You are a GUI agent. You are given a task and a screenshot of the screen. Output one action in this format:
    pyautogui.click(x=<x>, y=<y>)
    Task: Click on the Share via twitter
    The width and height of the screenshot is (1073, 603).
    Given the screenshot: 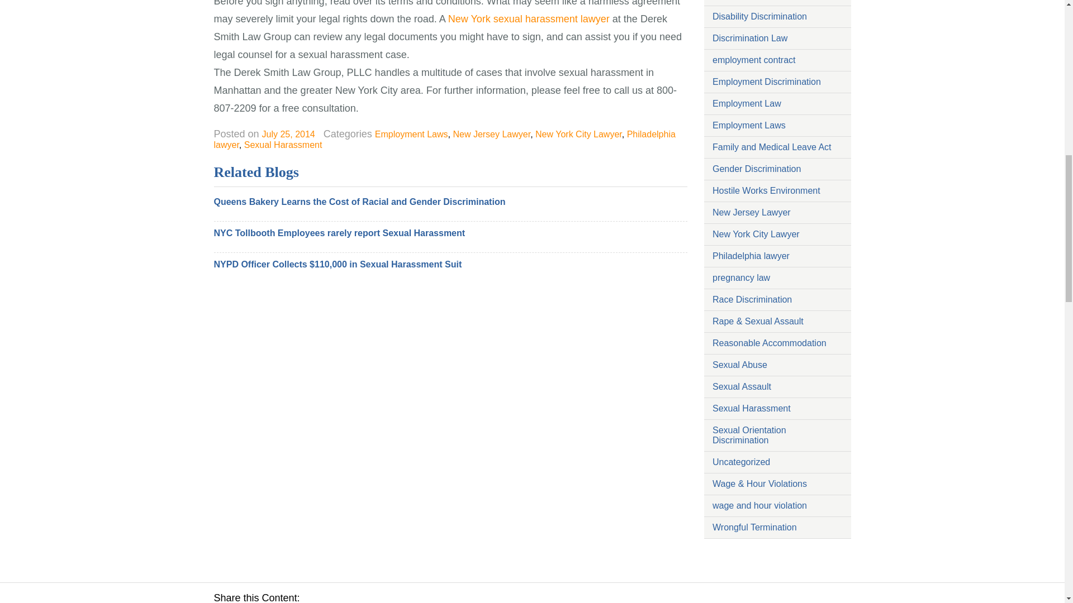 What is the action you would take?
    pyautogui.click(x=348, y=596)
    